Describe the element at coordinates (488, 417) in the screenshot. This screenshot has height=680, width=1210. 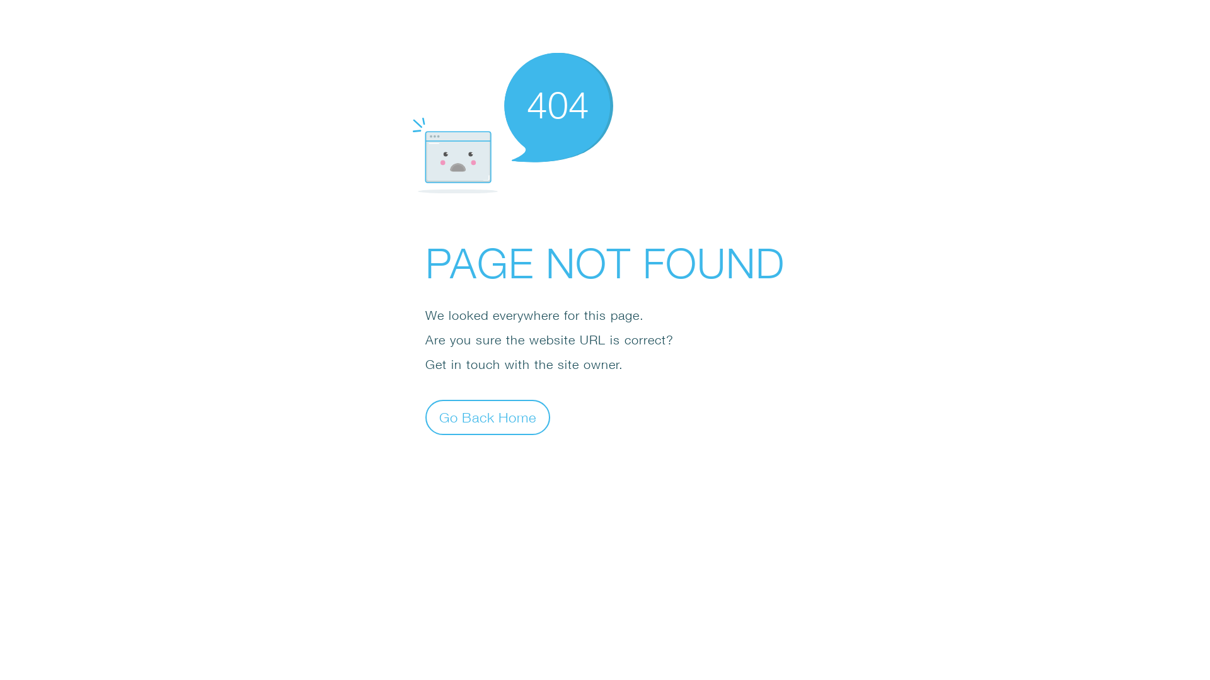
I see `Go Back Home` at that location.